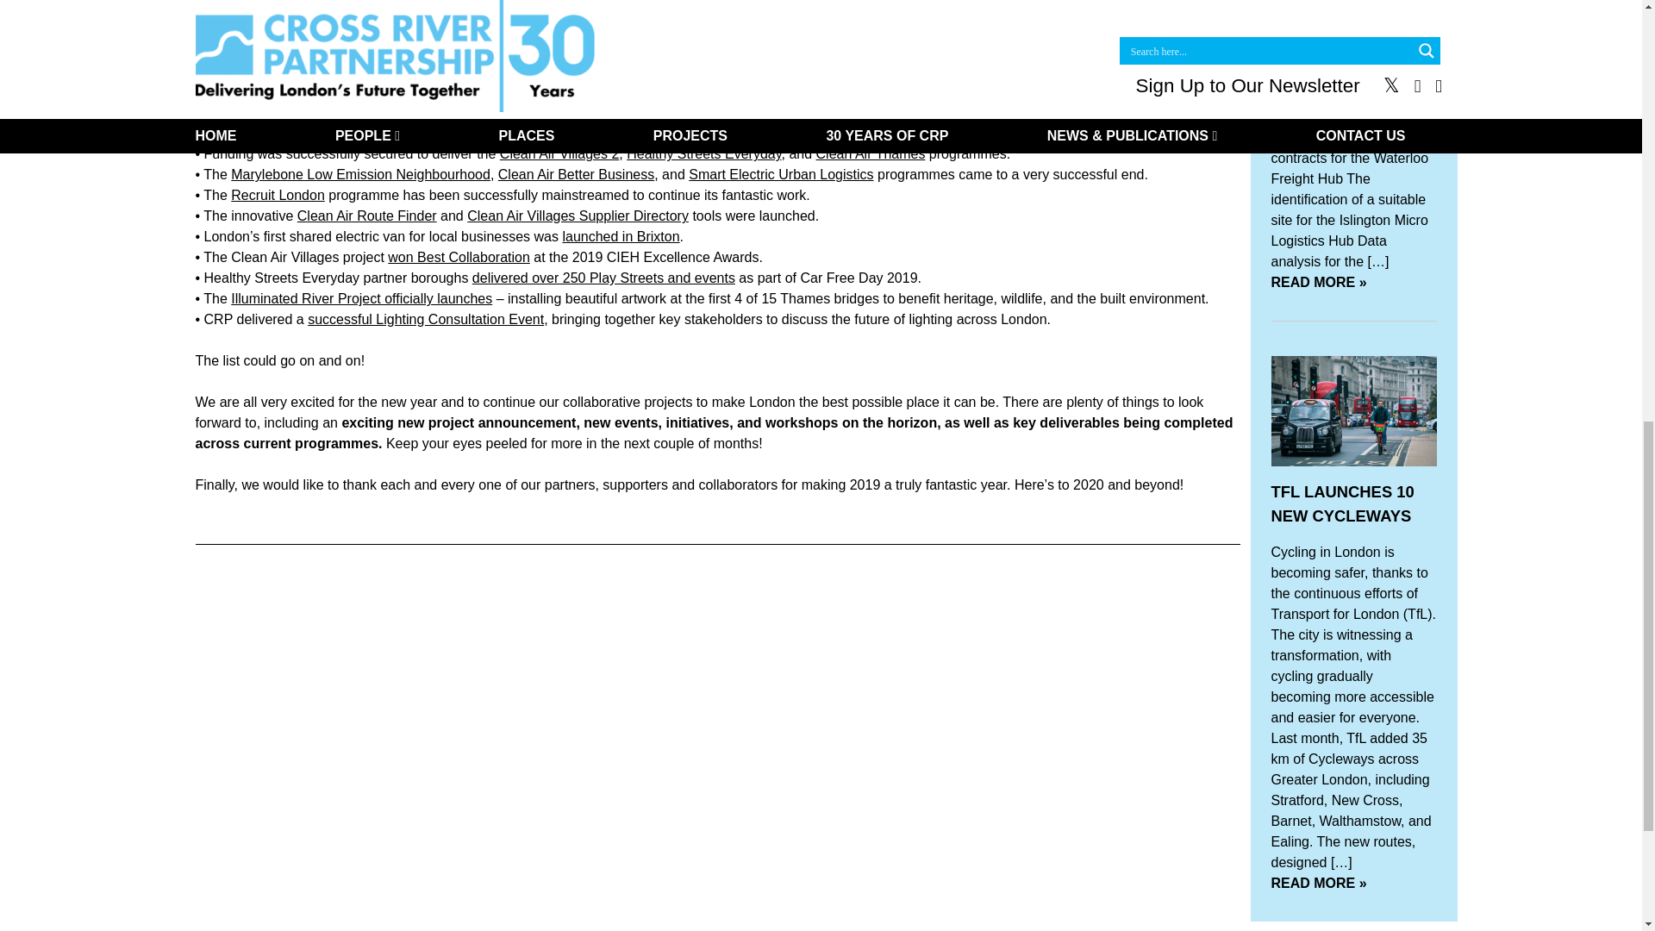 The image size is (1655, 931). Describe the element at coordinates (781, 174) in the screenshot. I see `Smart Electric Urban Logistics` at that location.